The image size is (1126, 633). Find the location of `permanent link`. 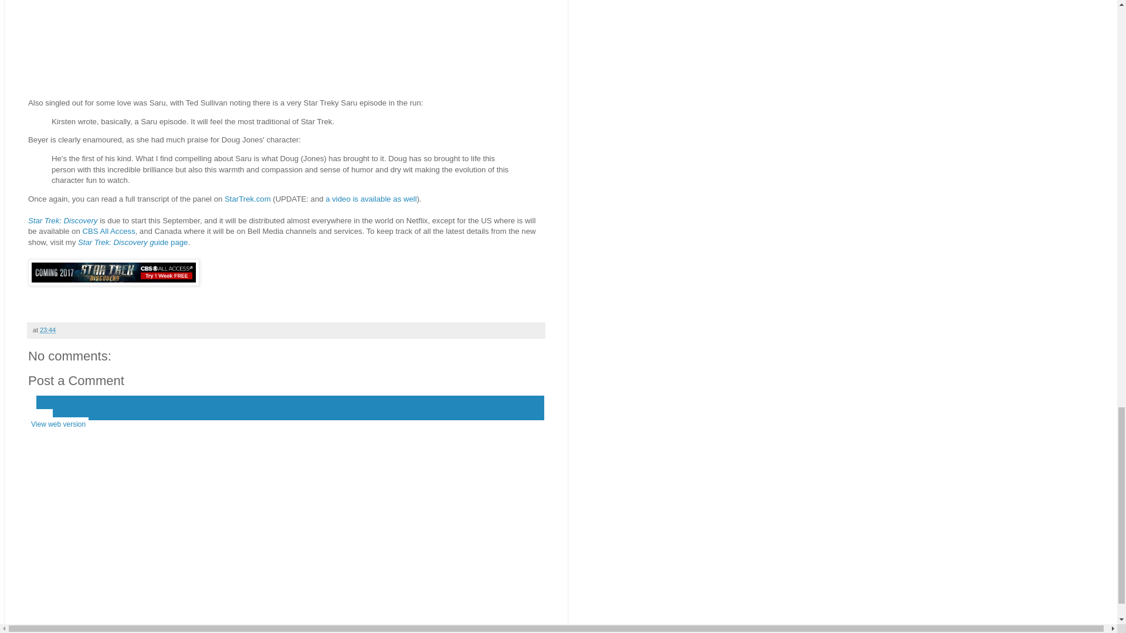

permanent link is located at coordinates (47, 330).